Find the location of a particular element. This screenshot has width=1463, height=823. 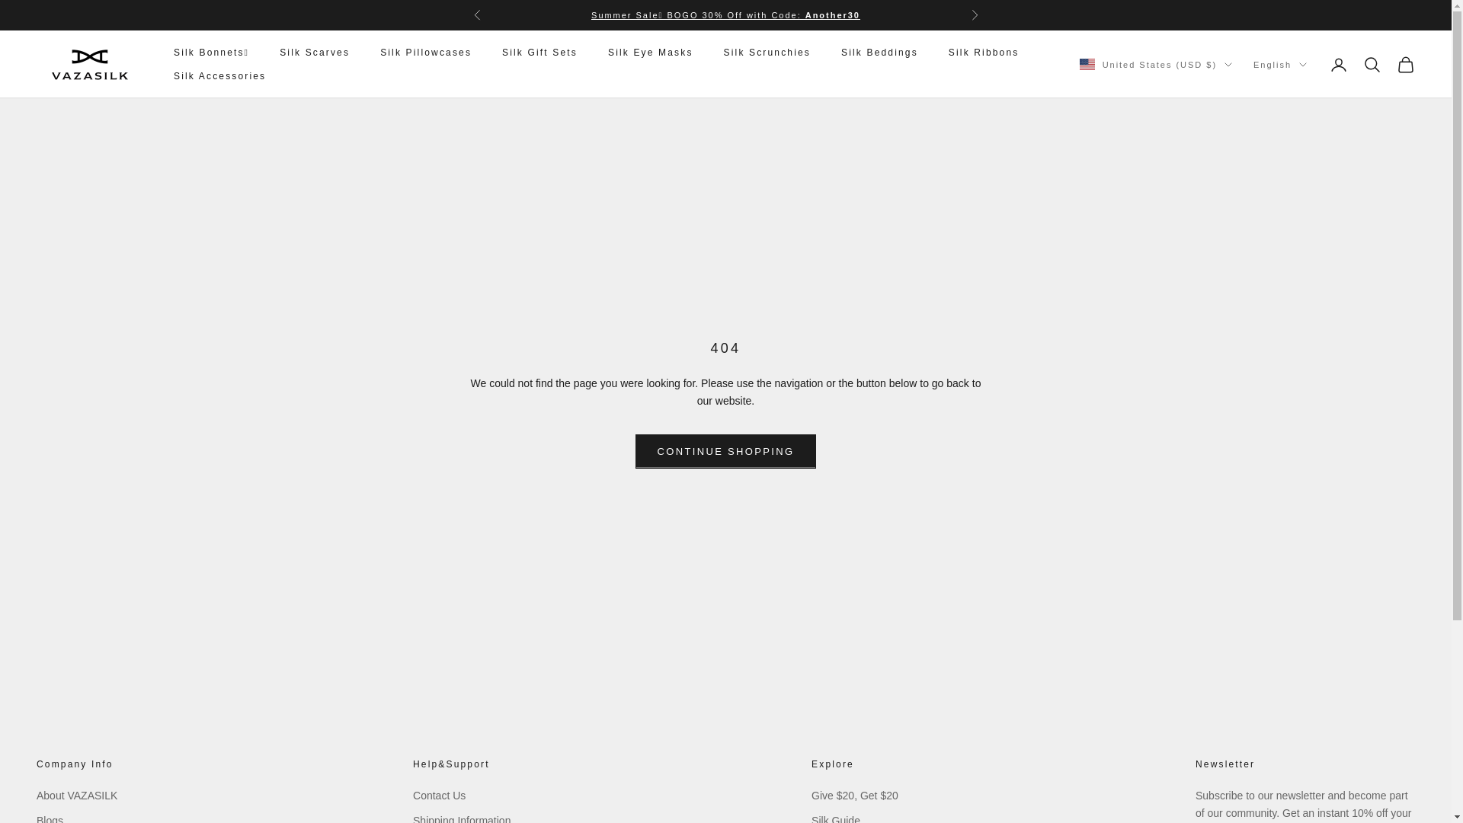

Silk Bonnets is located at coordinates (725, 15).